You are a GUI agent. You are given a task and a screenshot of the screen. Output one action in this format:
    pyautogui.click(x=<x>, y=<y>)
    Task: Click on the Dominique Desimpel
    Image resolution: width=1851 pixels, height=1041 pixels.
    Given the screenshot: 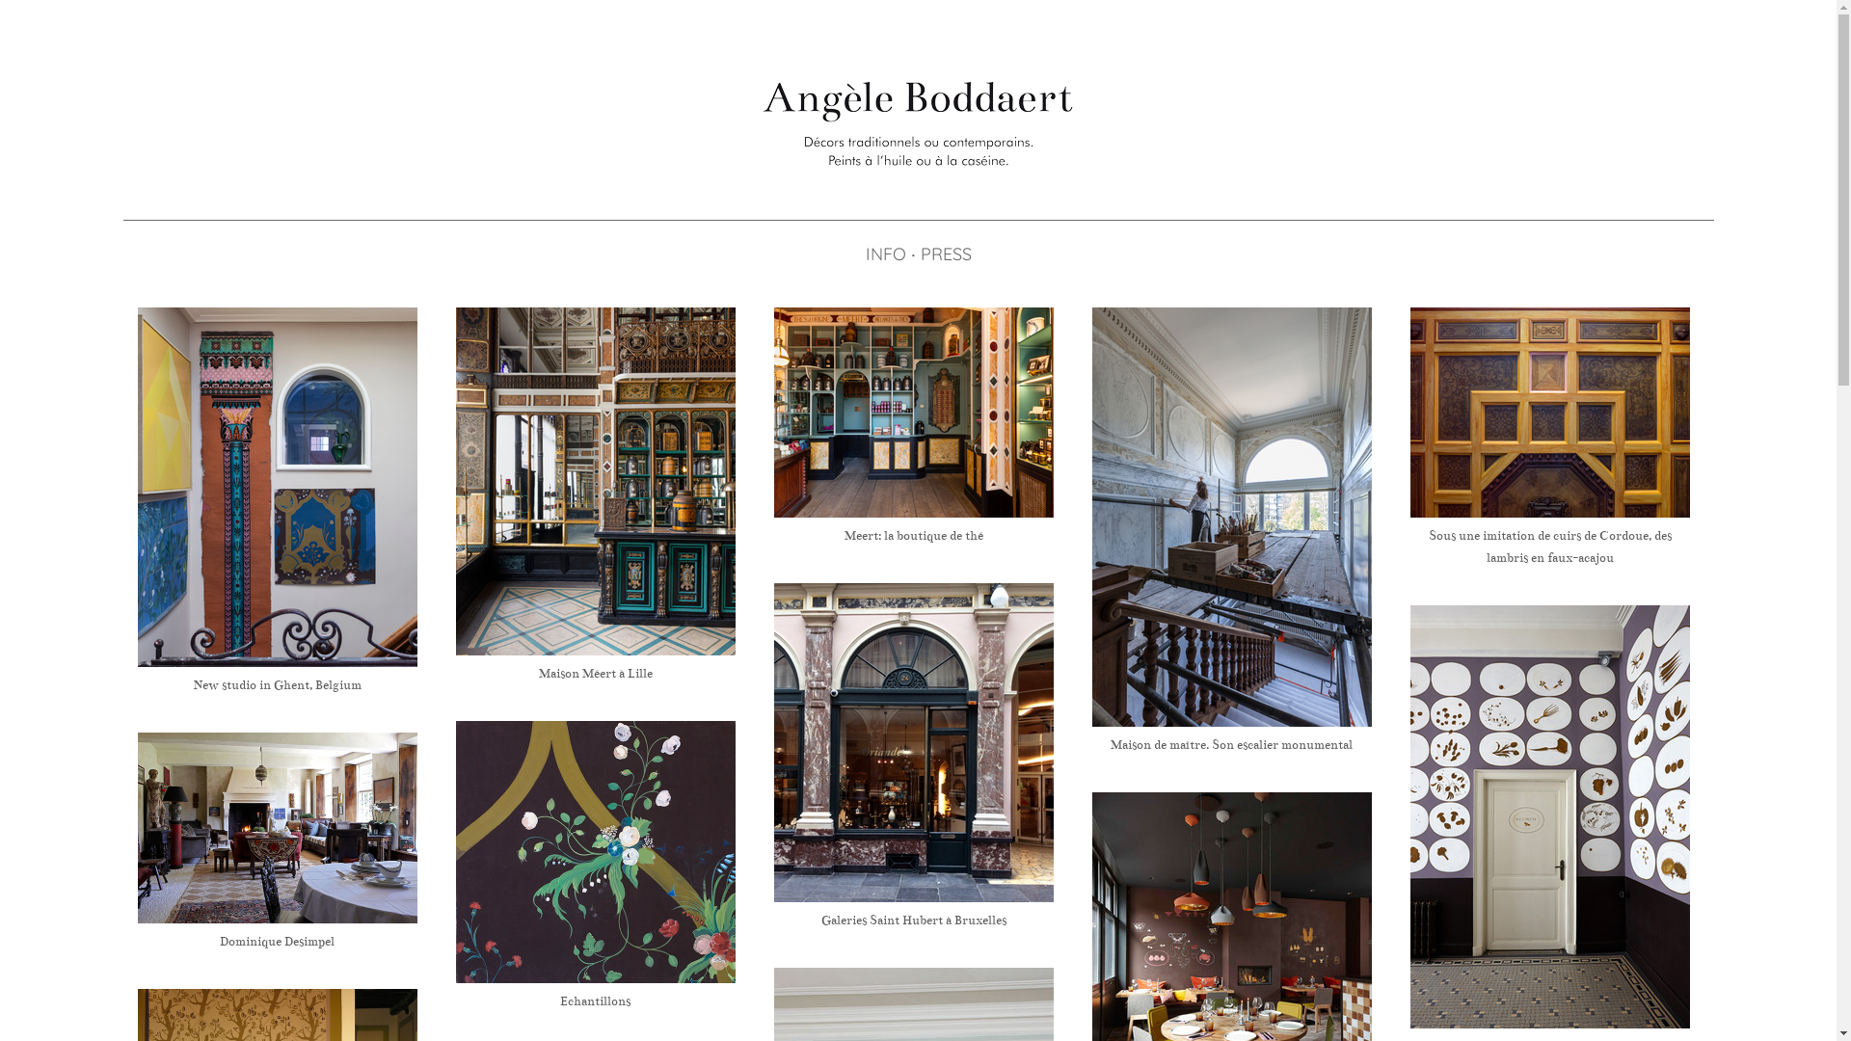 What is the action you would take?
    pyautogui.click(x=278, y=942)
    